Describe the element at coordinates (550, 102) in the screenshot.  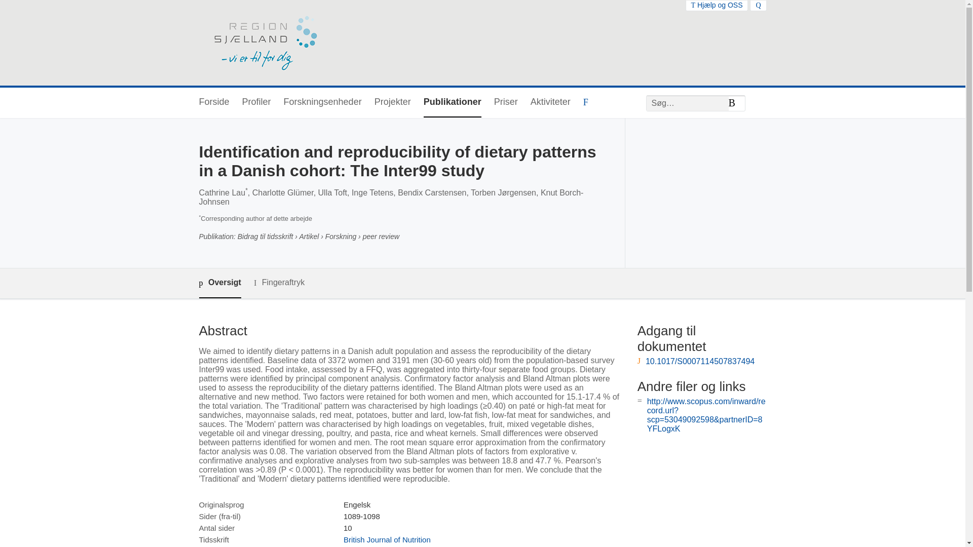
I see `Aktiviteter` at that location.